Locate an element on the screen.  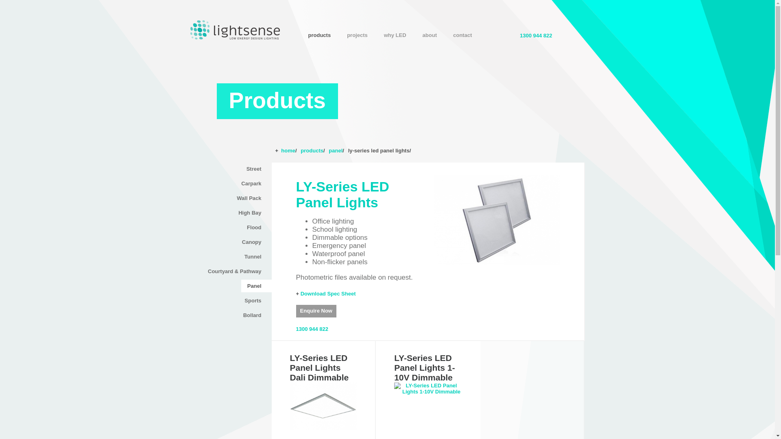
Bollard is located at coordinates (255, 315).